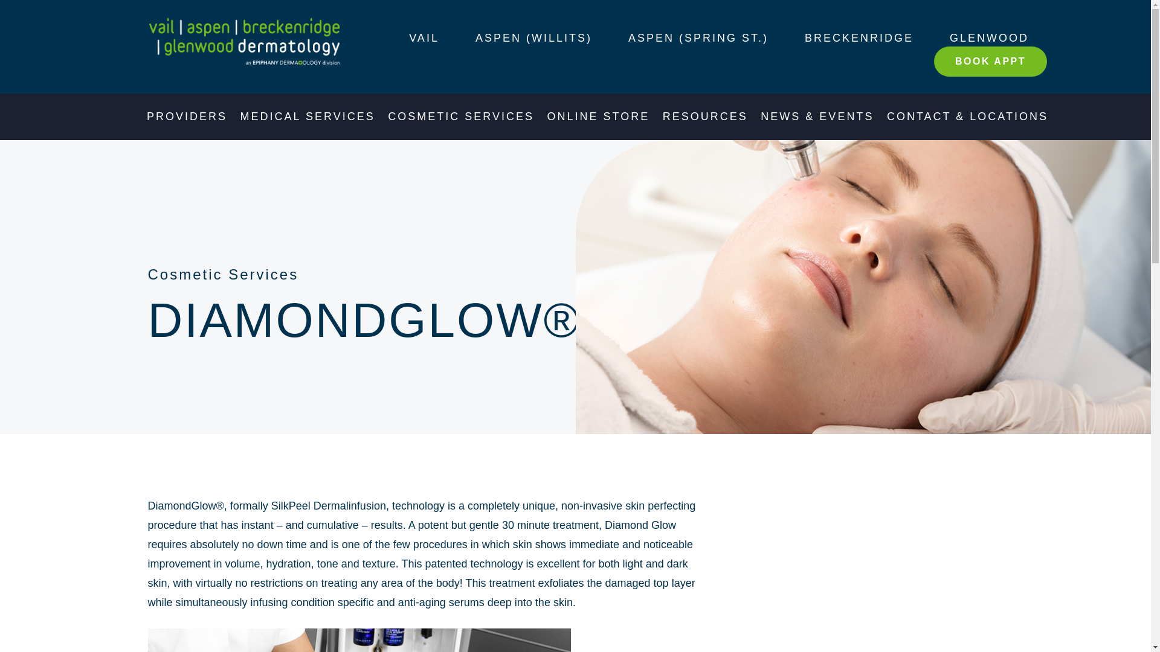 This screenshot has width=1160, height=652. I want to click on GLENWOOD, so click(990, 37).